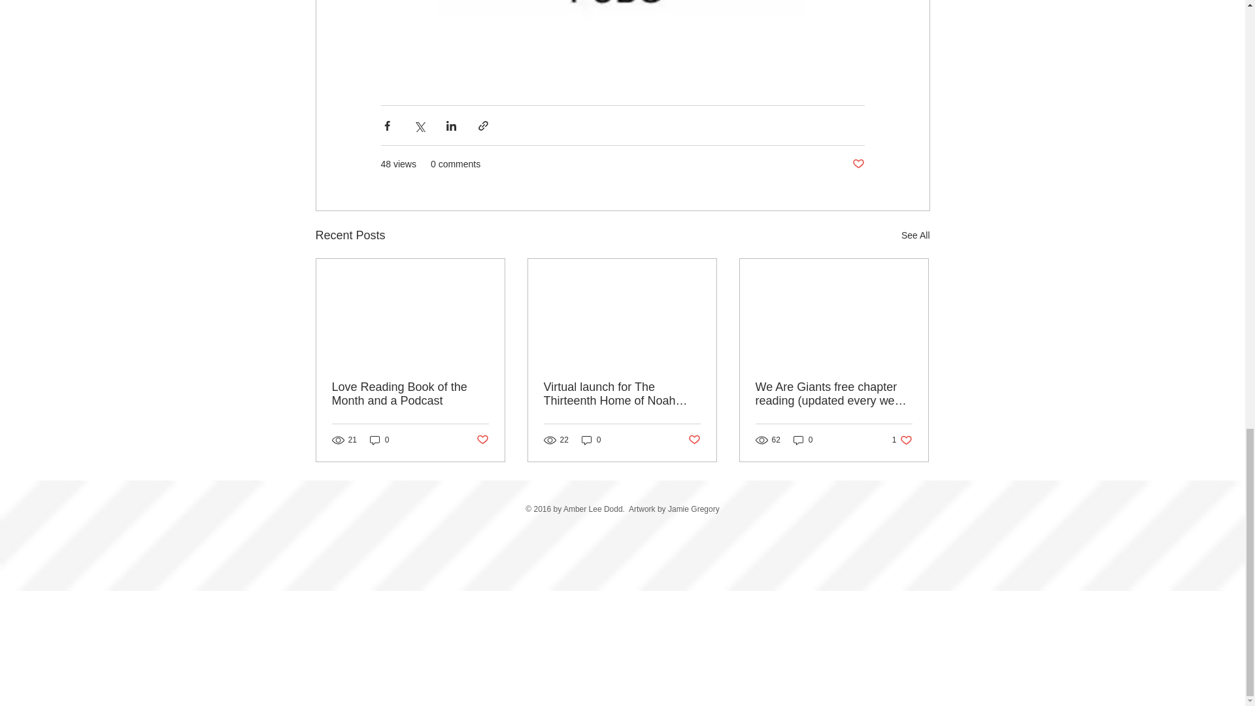 The width and height of the screenshot is (1255, 706). What do you see at coordinates (379, 440) in the screenshot?
I see `0` at bounding box center [379, 440].